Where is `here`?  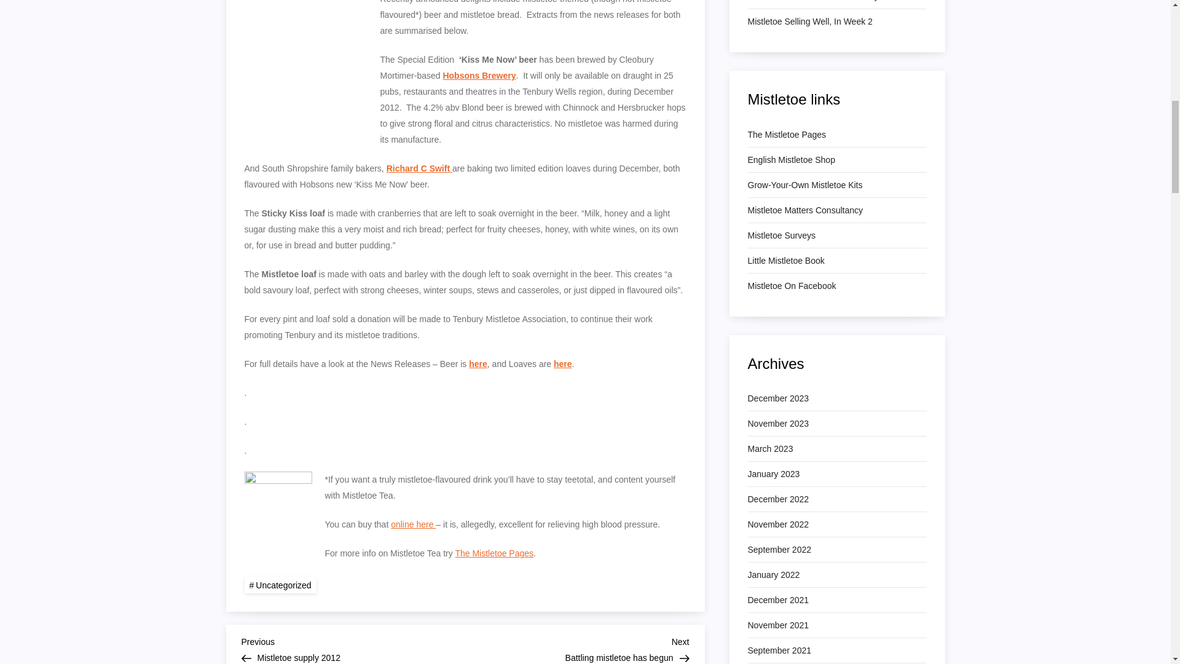
here is located at coordinates (785, 261).